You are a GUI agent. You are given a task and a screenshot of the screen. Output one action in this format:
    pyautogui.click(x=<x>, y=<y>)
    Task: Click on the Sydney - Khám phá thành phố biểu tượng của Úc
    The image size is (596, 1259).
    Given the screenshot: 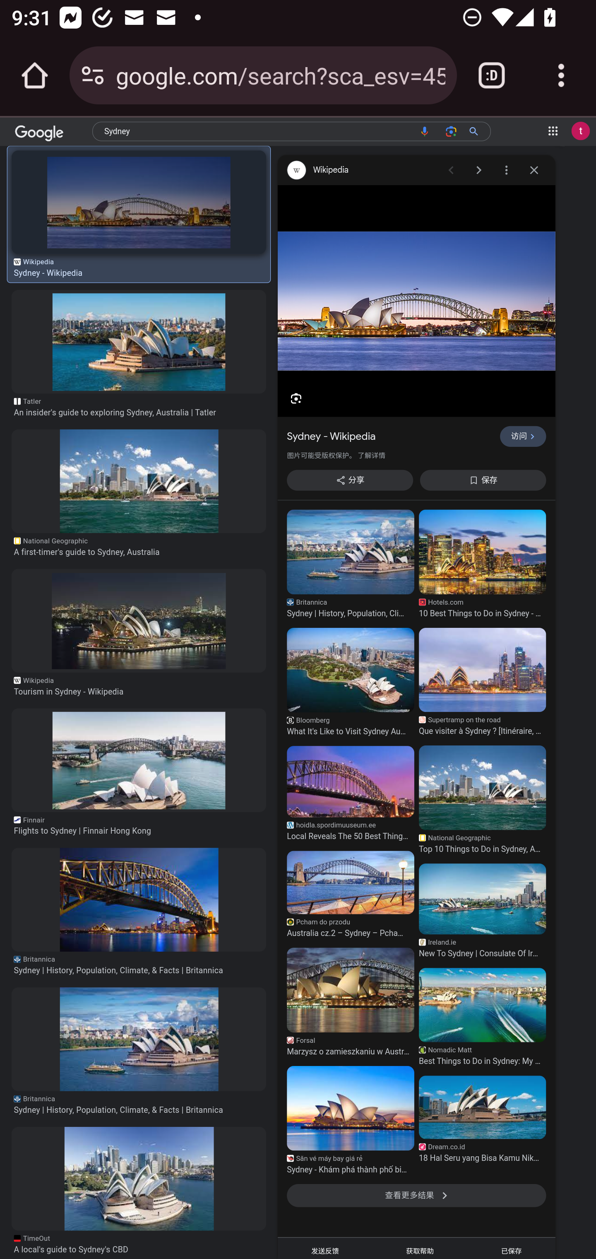 What is the action you would take?
    pyautogui.click(x=351, y=1108)
    